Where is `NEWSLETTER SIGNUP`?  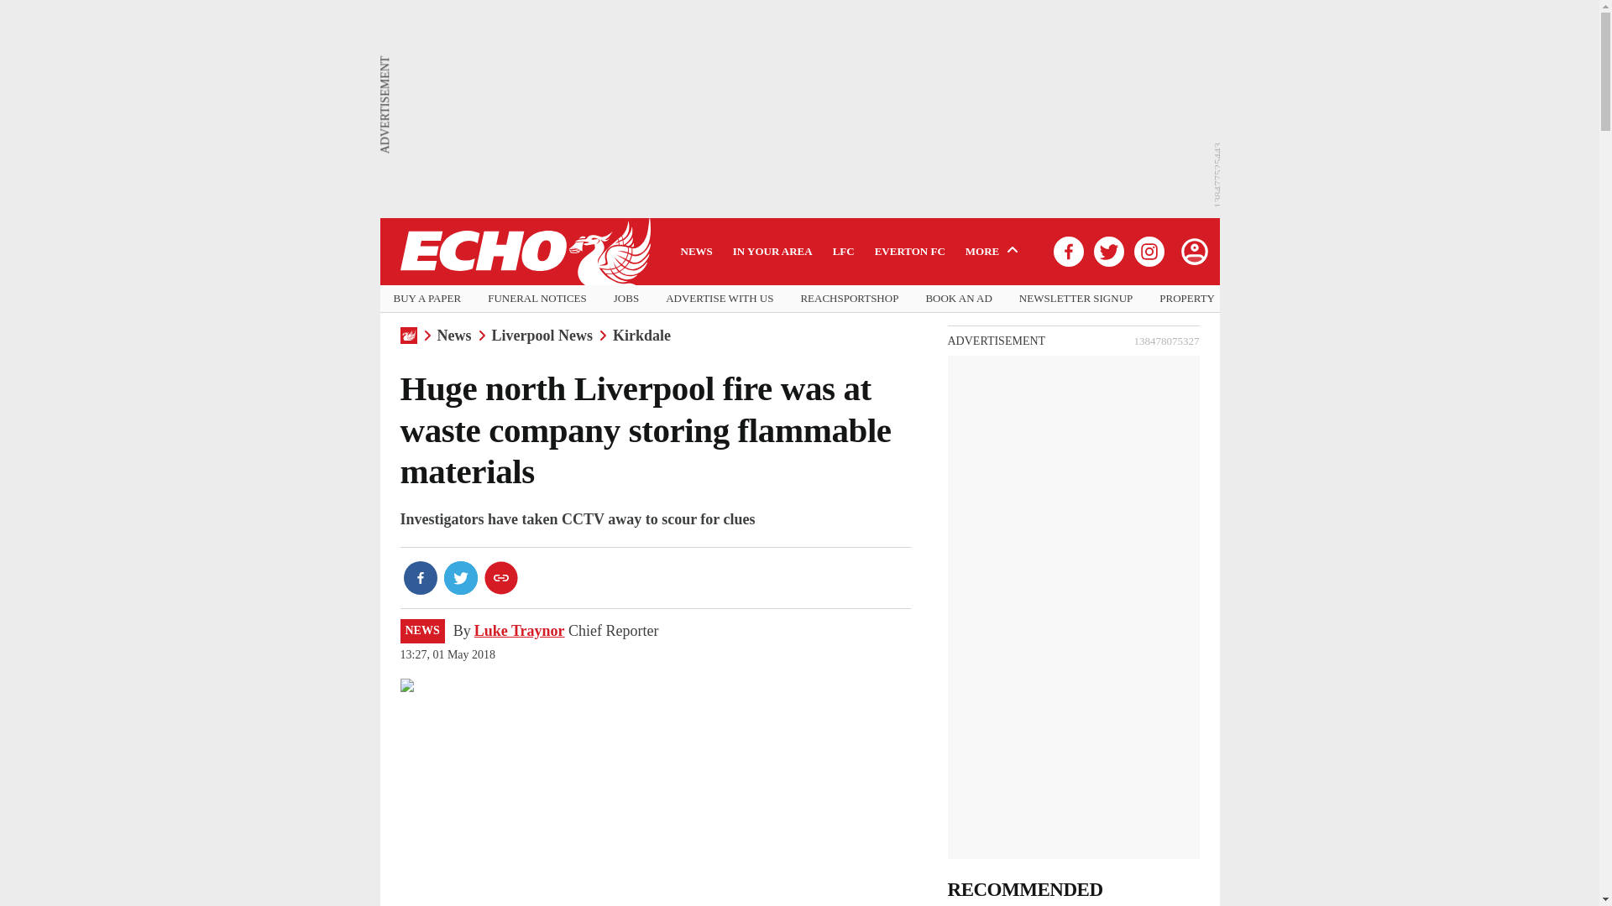
NEWSLETTER SIGNUP is located at coordinates (1076, 299).